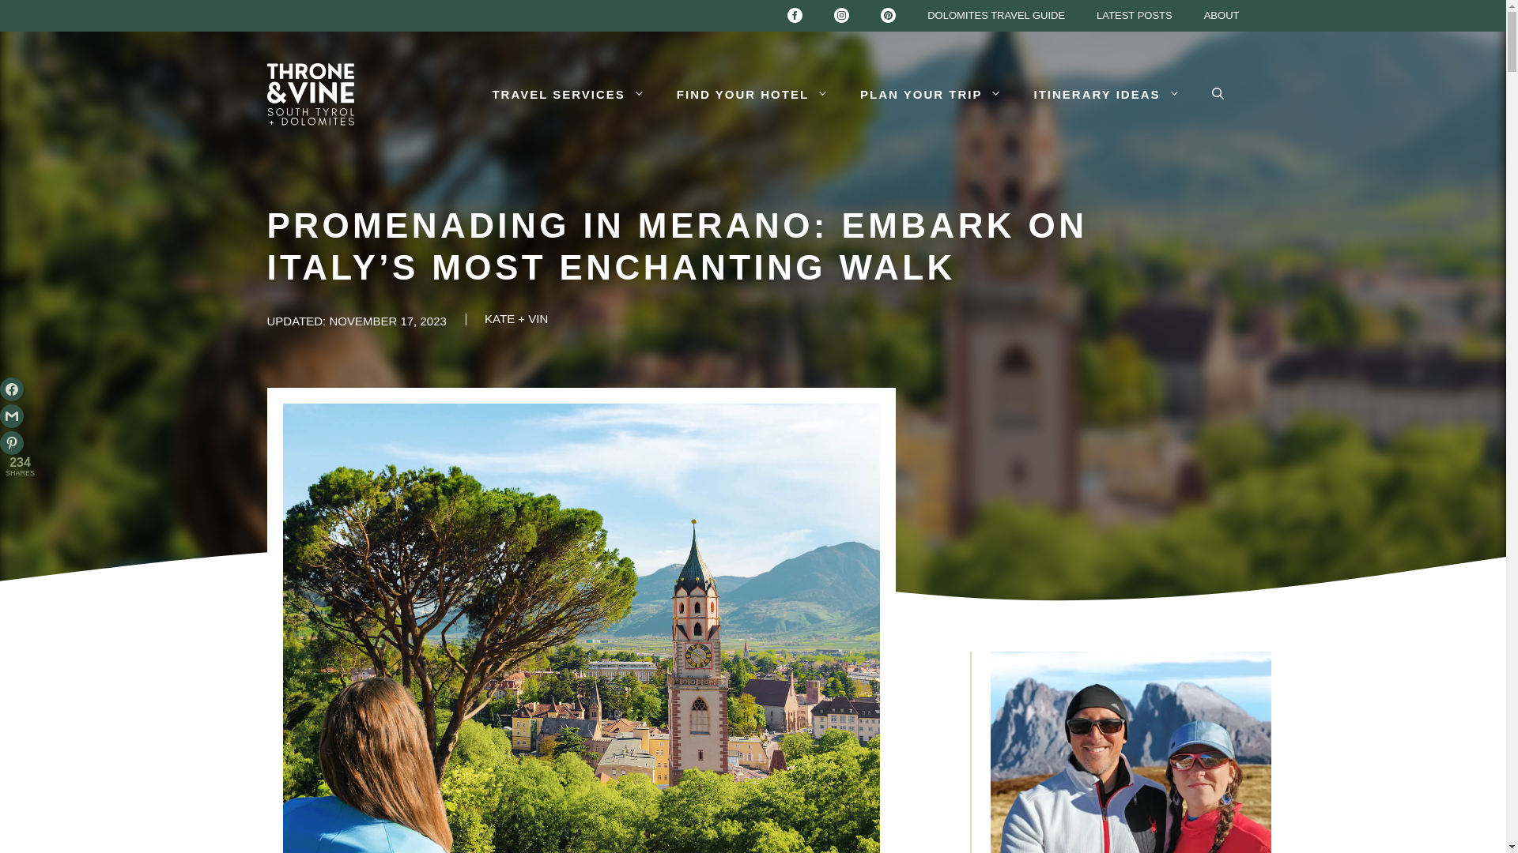 This screenshot has height=853, width=1518. I want to click on ABOUT, so click(1222, 16).